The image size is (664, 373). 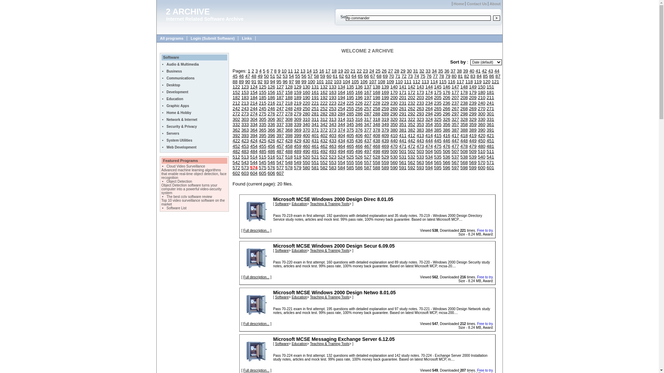 What do you see at coordinates (390, 71) in the screenshot?
I see `27` at bounding box center [390, 71].